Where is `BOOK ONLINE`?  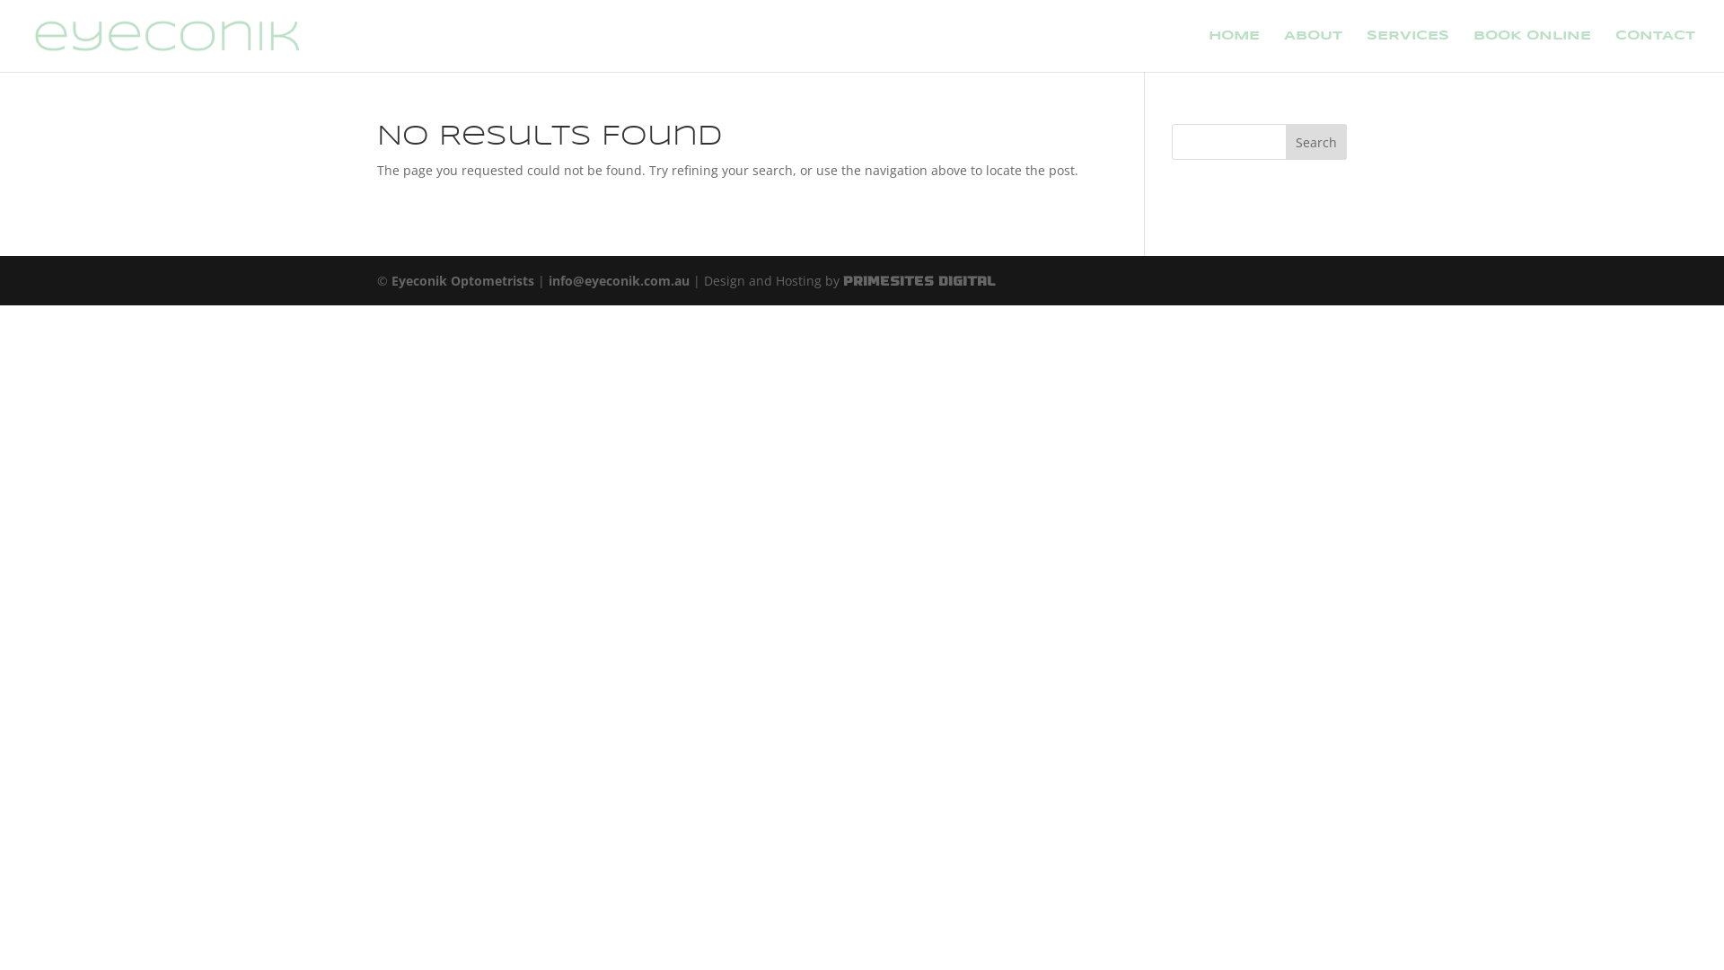
BOOK ONLINE is located at coordinates (1532, 50).